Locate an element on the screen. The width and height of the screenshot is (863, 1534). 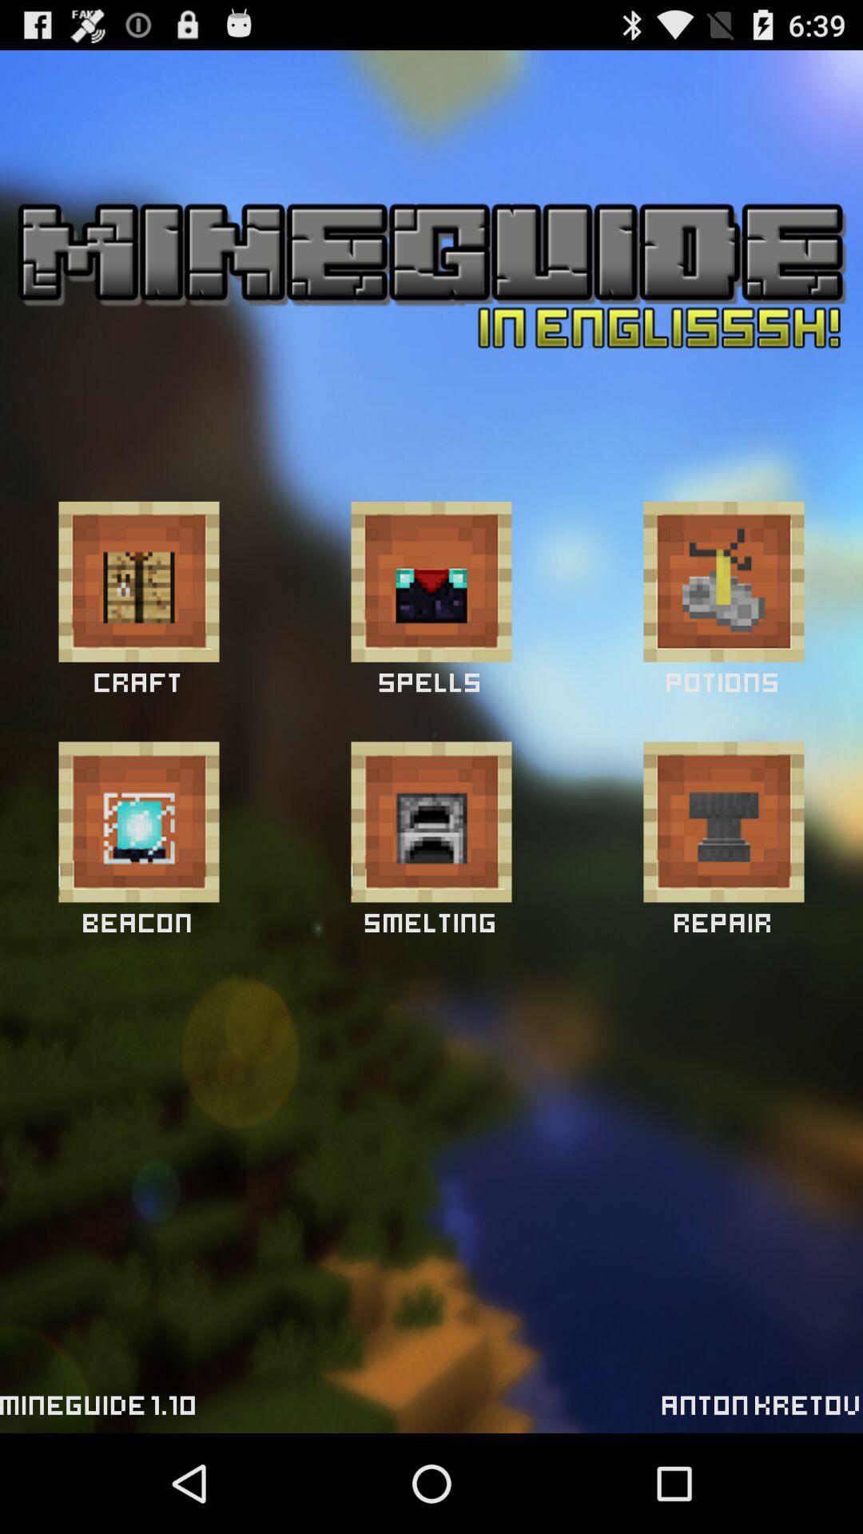
launch app below the spells is located at coordinates (431, 821).